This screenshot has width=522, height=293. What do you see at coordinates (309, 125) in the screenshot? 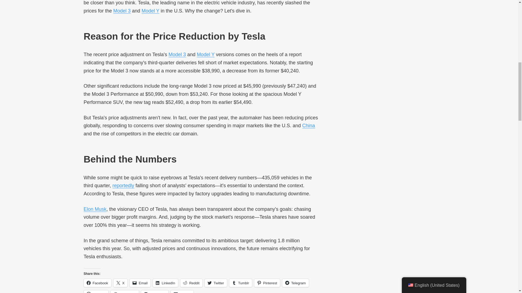
I see `China` at bounding box center [309, 125].